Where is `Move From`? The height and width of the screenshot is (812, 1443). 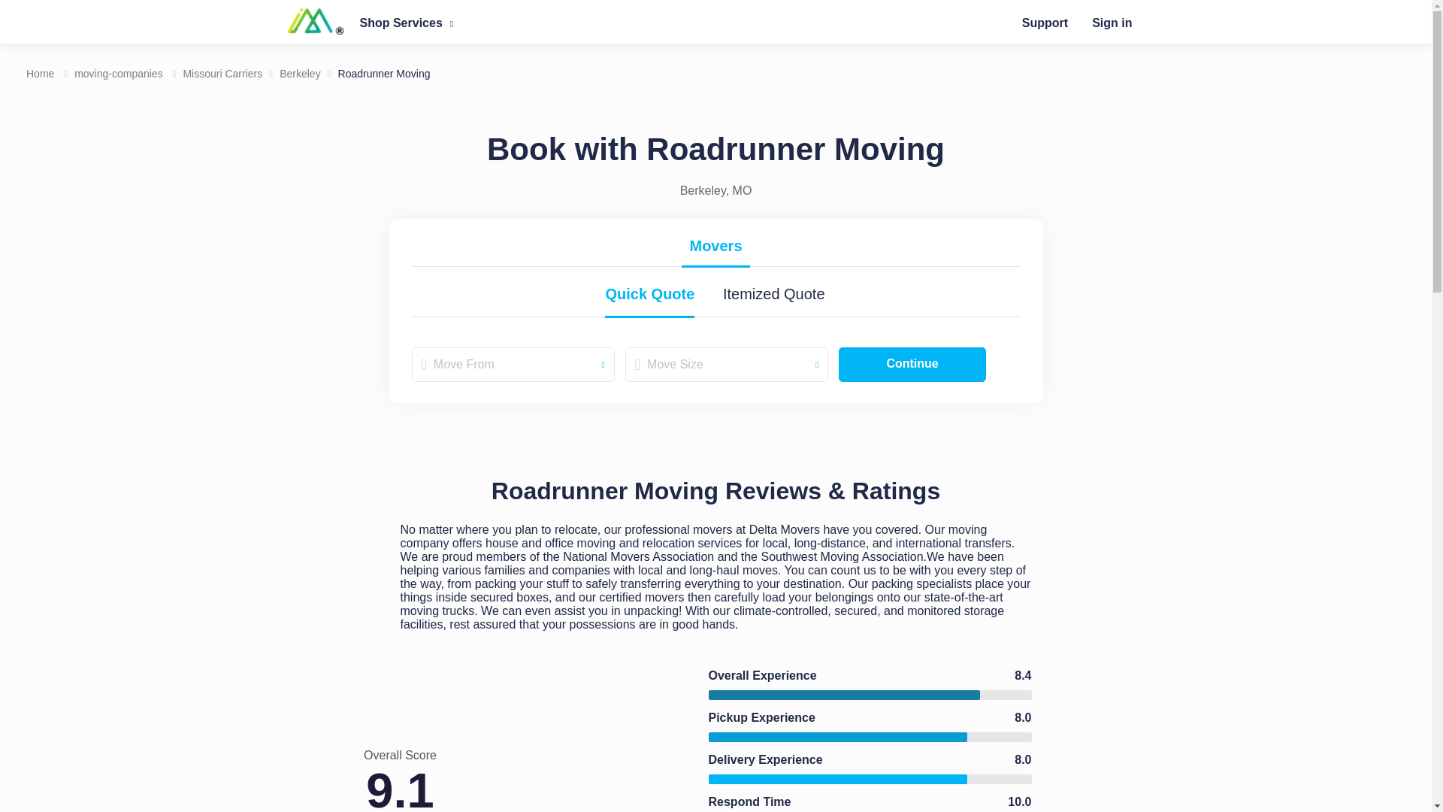 Move From is located at coordinates (513, 364).